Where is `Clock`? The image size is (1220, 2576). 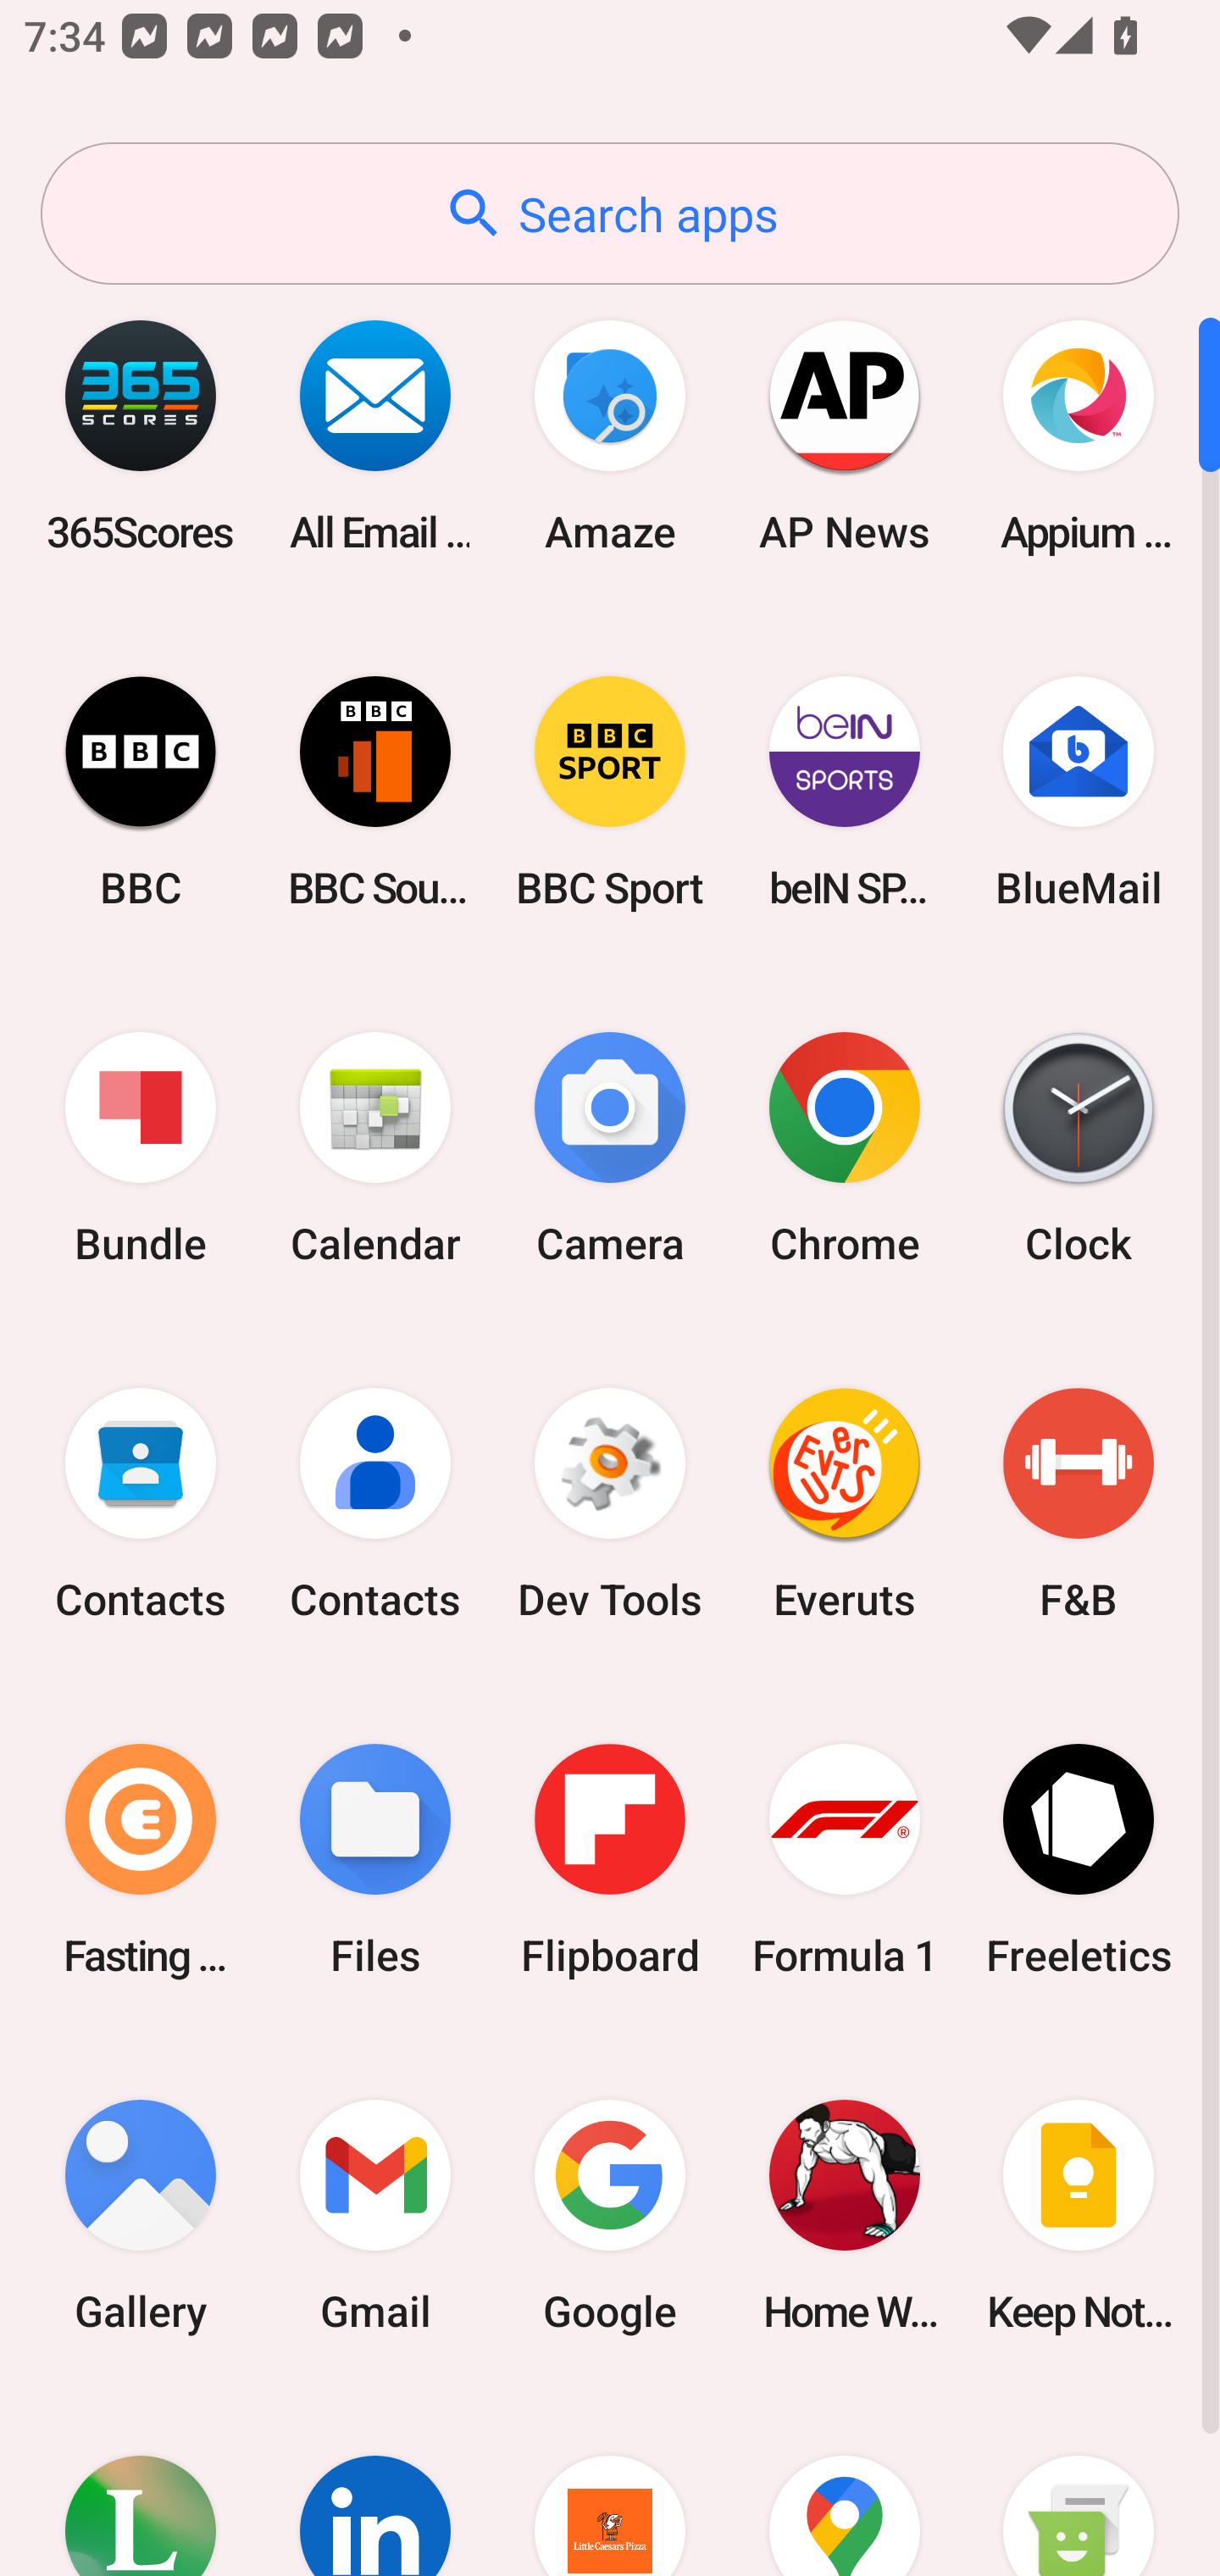 Clock is located at coordinates (1079, 1149).